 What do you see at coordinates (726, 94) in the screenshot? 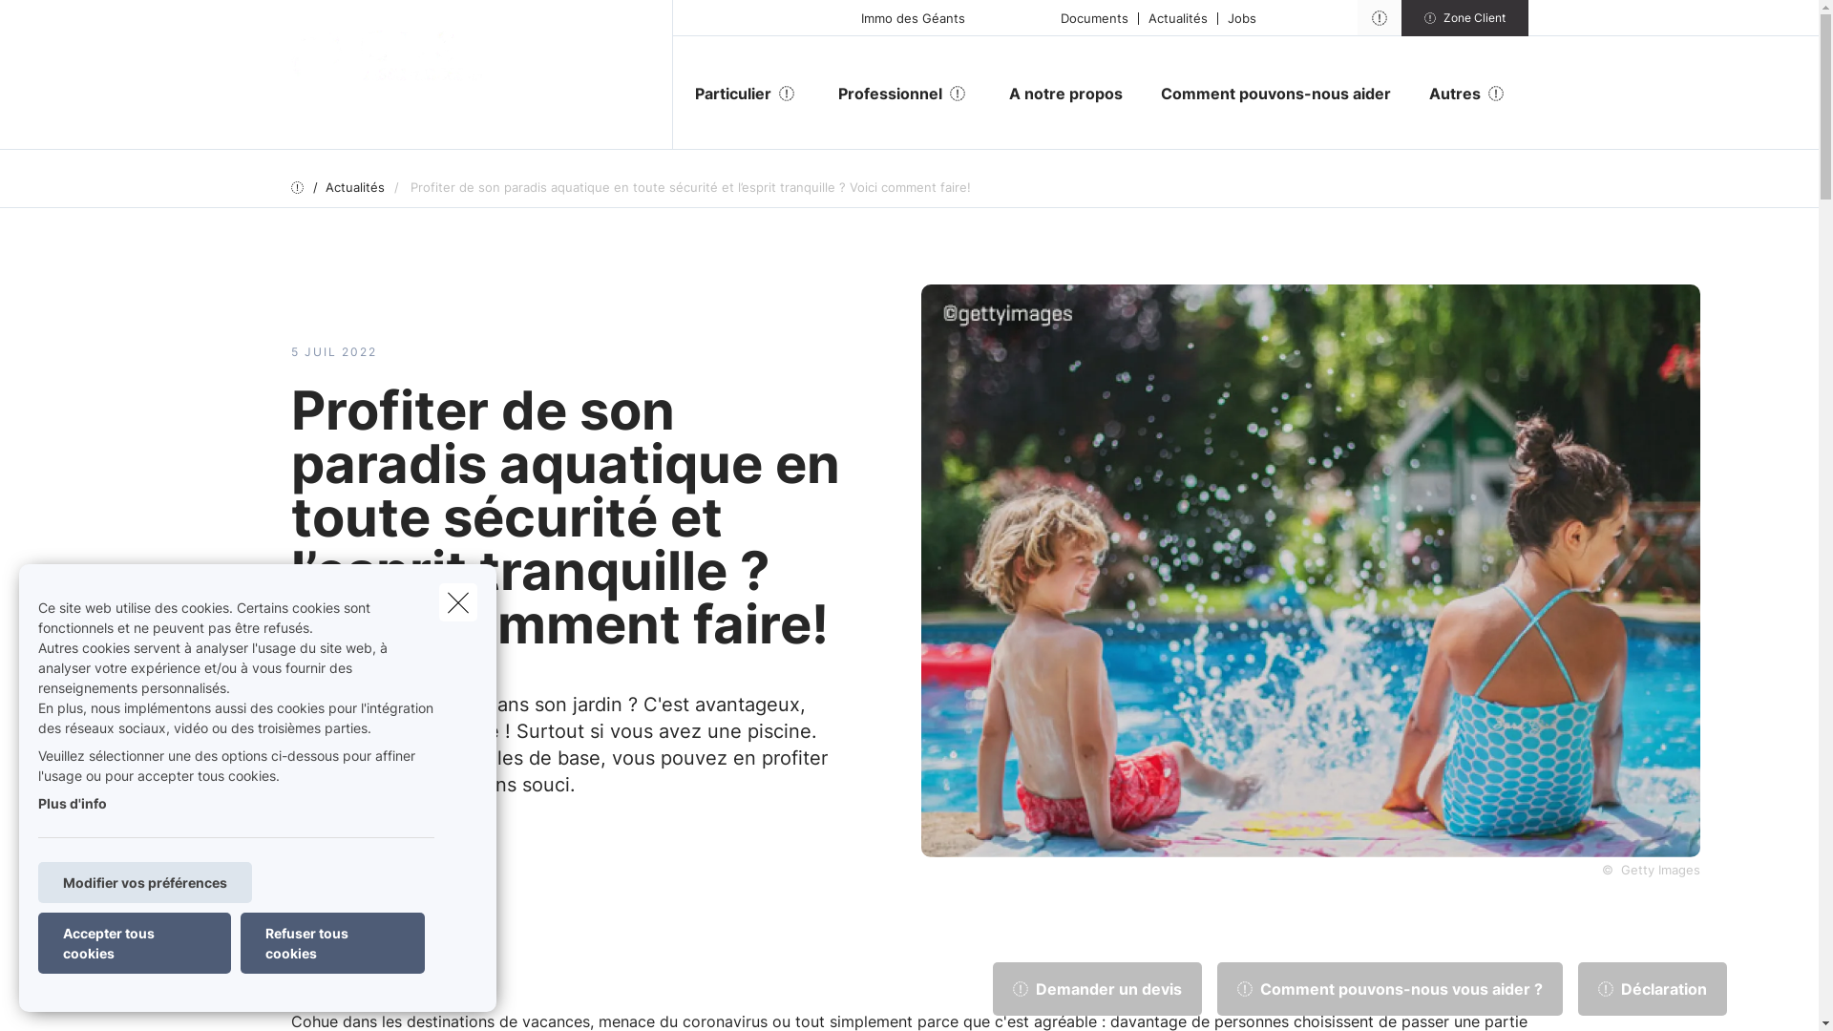
I see `Particulier` at bounding box center [726, 94].